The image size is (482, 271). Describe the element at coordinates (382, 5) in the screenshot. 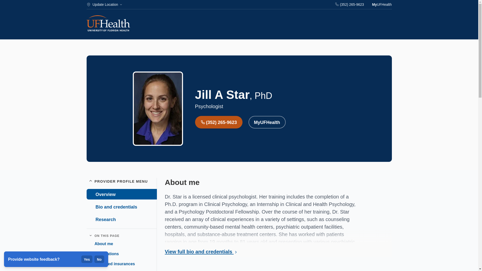

I see `MyUFHealth` at that location.